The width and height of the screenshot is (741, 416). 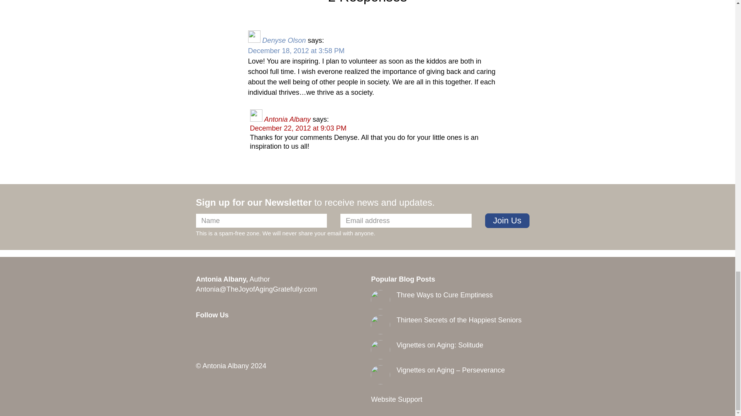 I want to click on Denyse Olson, so click(x=284, y=40).